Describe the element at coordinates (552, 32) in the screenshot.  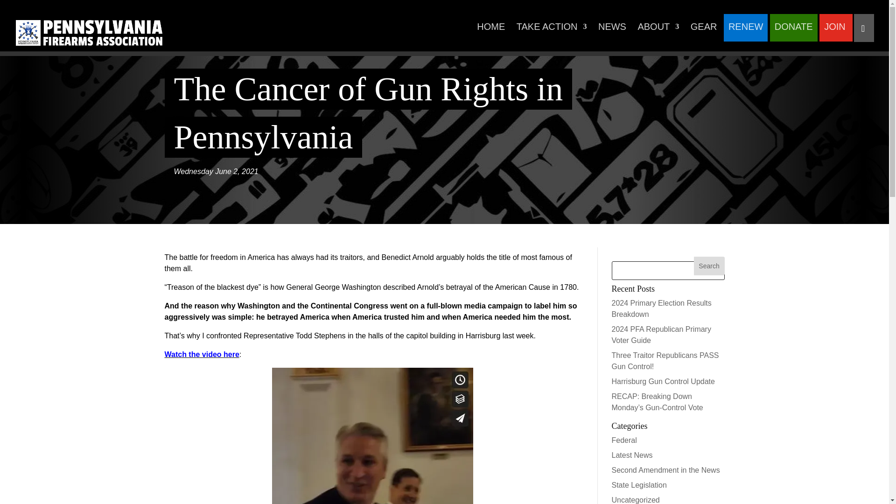
I see `TAKE ACTION` at that location.